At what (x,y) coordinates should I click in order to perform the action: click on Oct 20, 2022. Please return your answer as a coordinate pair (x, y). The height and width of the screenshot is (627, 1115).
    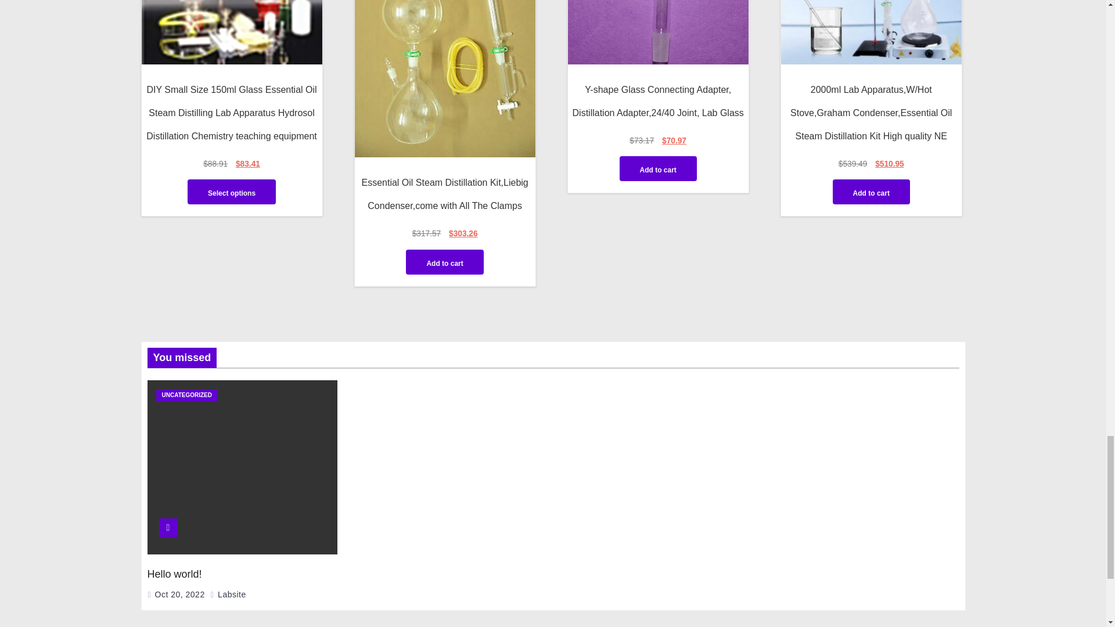
    Looking at the image, I should click on (180, 594).